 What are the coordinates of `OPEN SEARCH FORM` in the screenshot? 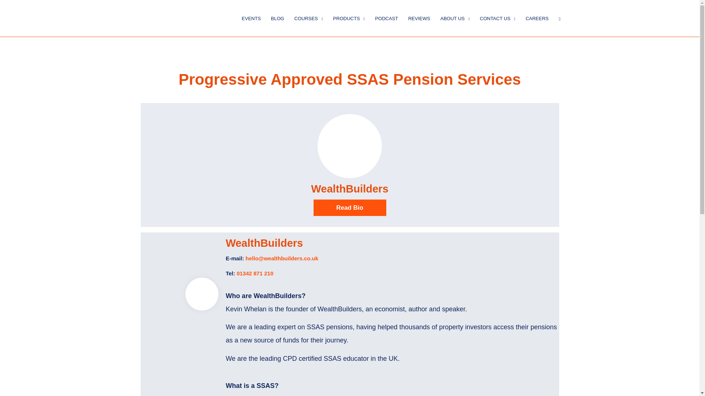 It's located at (560, 18).